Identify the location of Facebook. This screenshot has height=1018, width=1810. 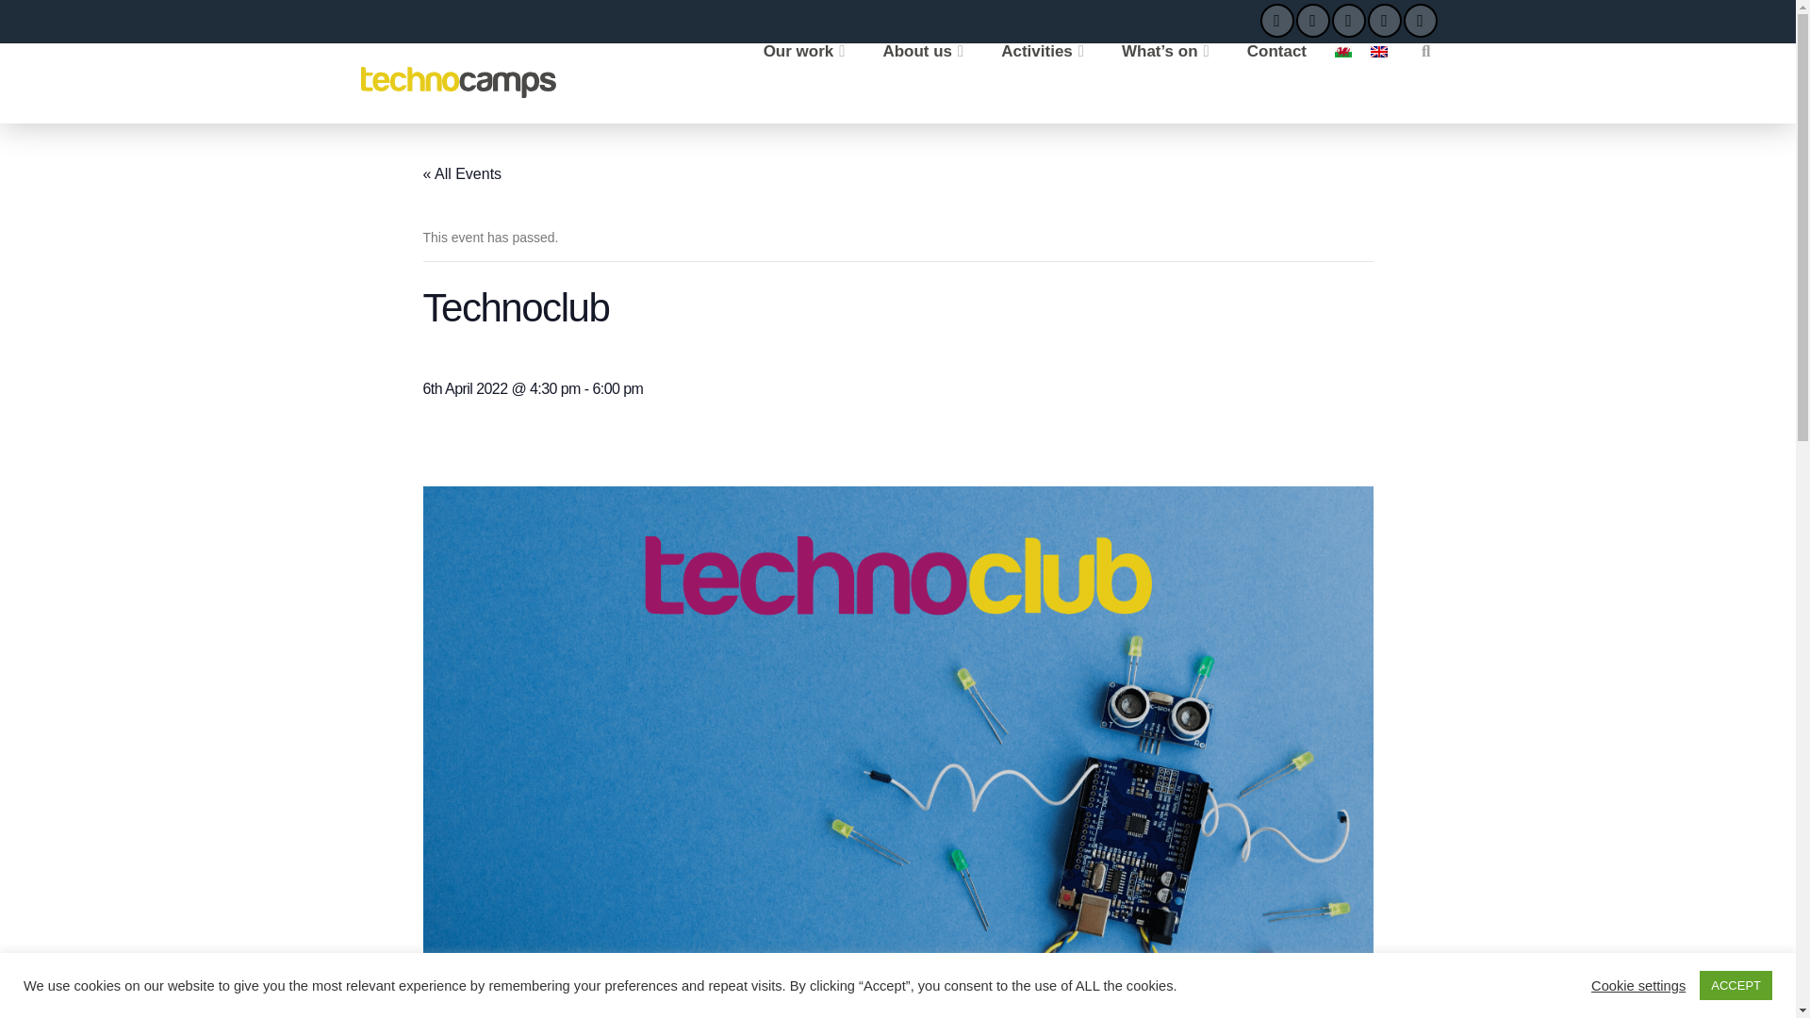
(1276, 21).